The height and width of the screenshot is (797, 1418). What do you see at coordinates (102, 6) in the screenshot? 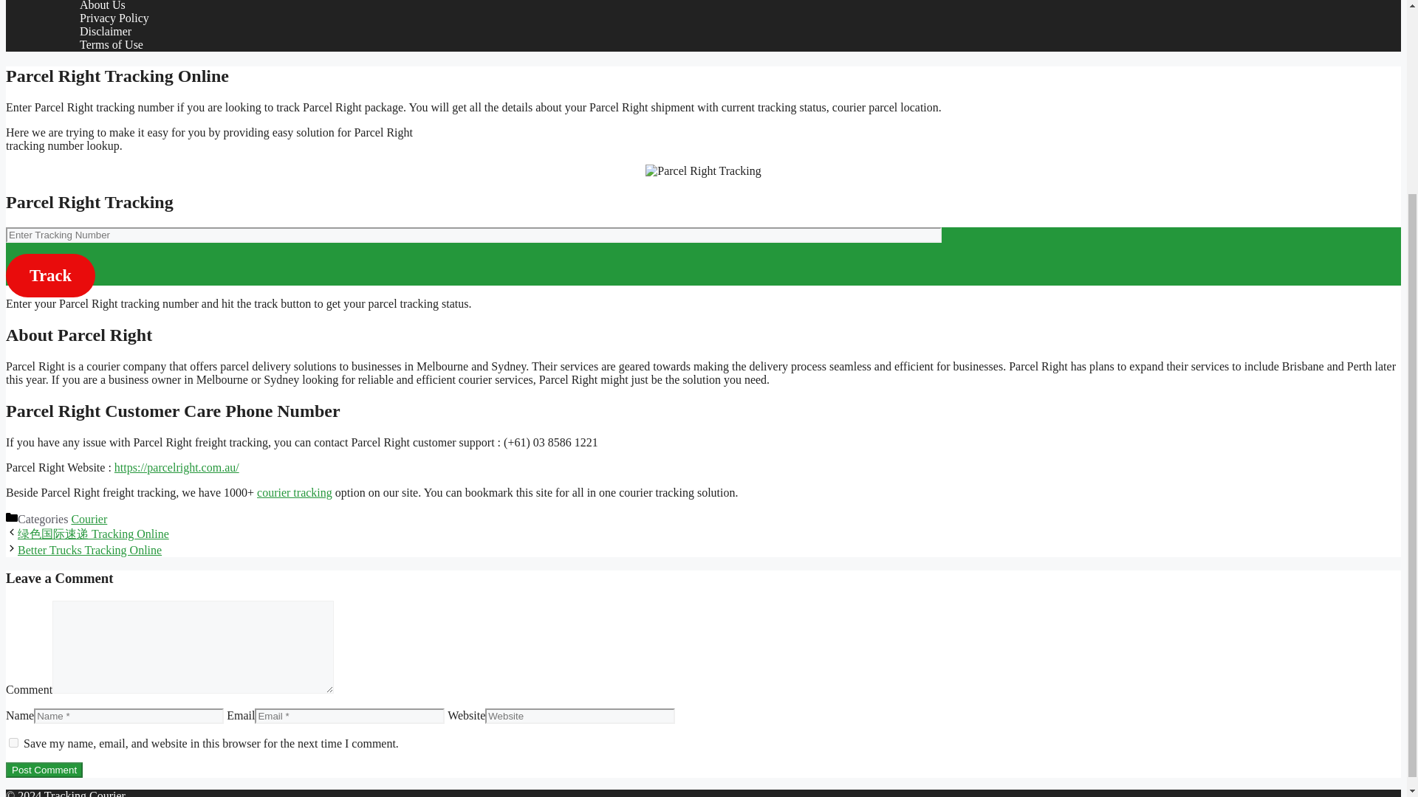
I see `About Us` at bounding box center [102, 6].